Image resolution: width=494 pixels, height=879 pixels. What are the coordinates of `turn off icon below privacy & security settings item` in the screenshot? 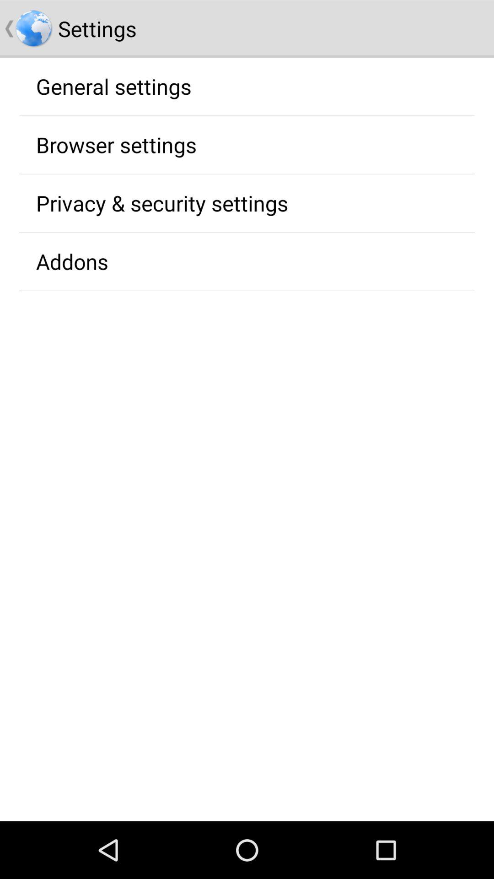 It's located at (72, 261).